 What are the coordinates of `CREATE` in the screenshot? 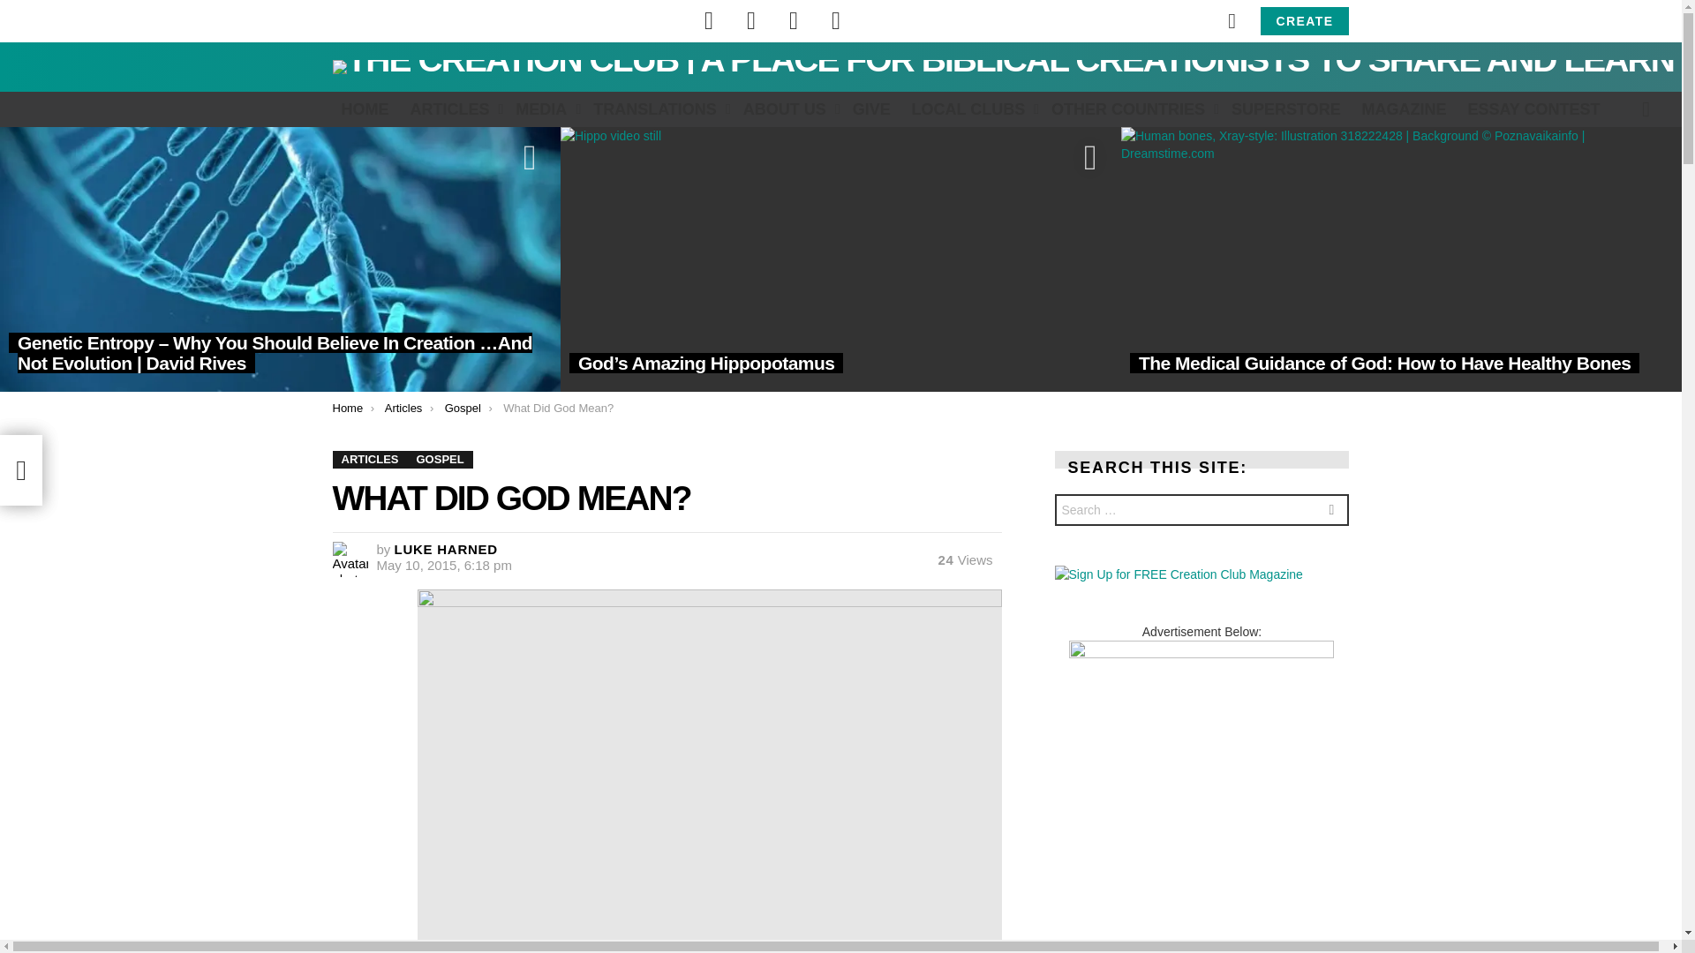 It's located at (1305, 20).